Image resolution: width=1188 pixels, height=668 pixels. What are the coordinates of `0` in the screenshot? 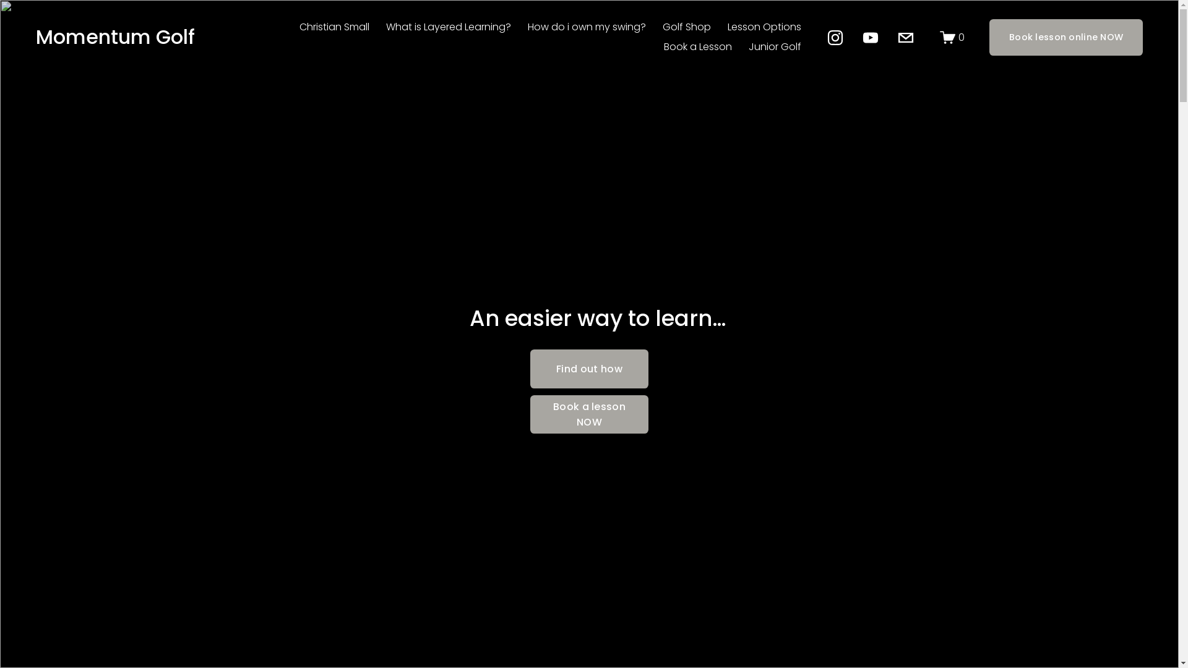 It's located at (952, 37).